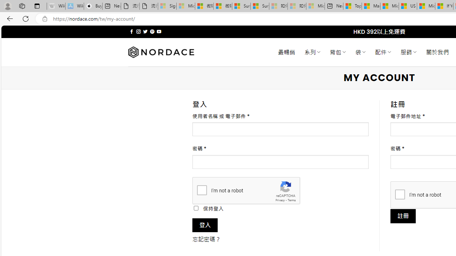 The width and height of the screenshot is (456, 256). Describe the element at coordinates (291, 200) in the screenshot. I see `Terms` at that location.